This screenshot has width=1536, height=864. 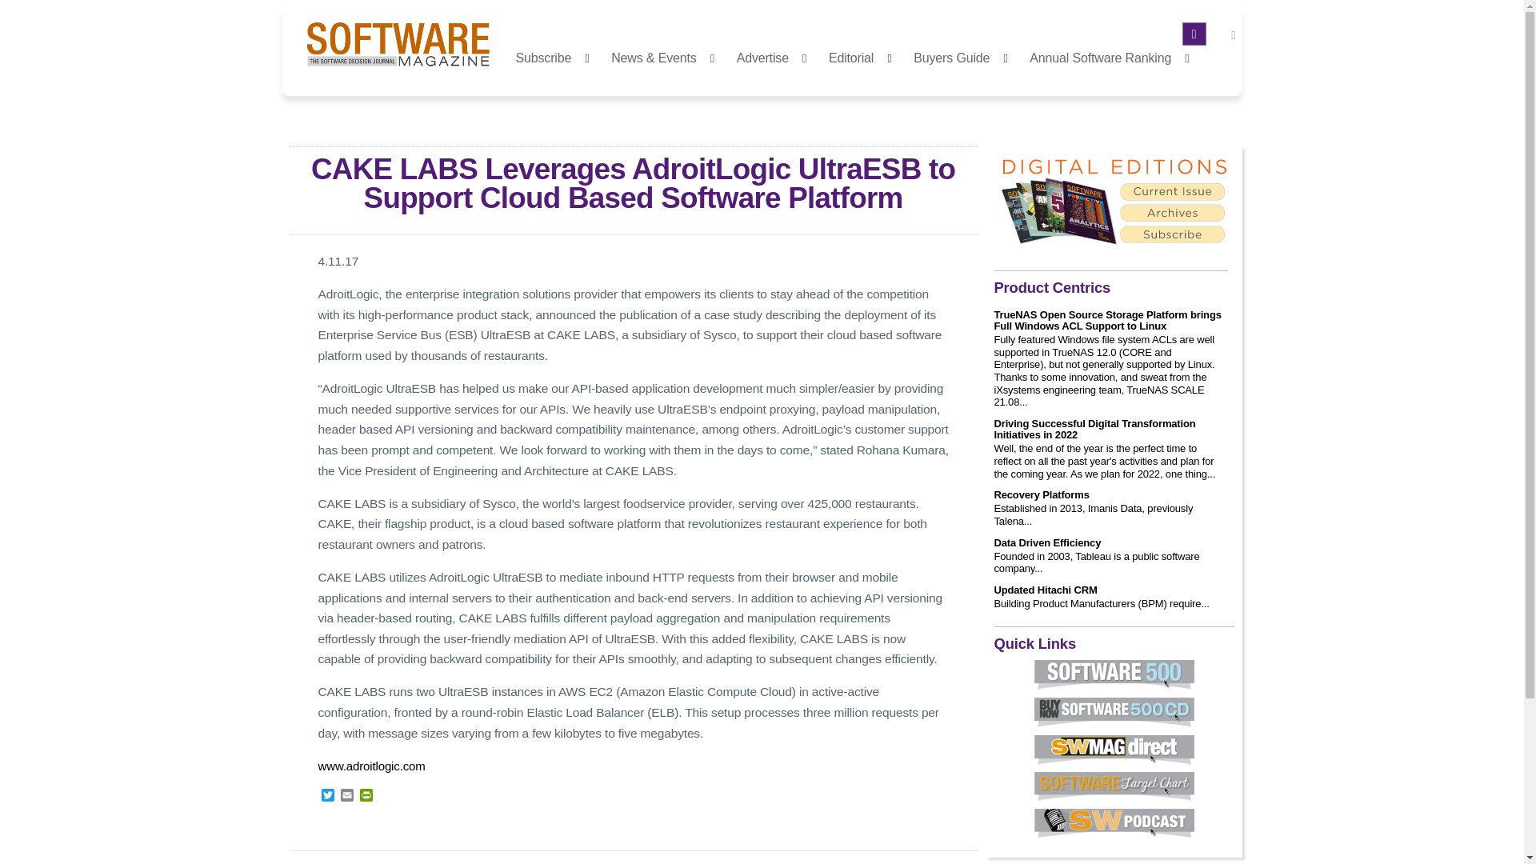 What do you see at coordinates (776, 56) in the screenshot?
I see `Advertise` at bounding box center [776, 56].